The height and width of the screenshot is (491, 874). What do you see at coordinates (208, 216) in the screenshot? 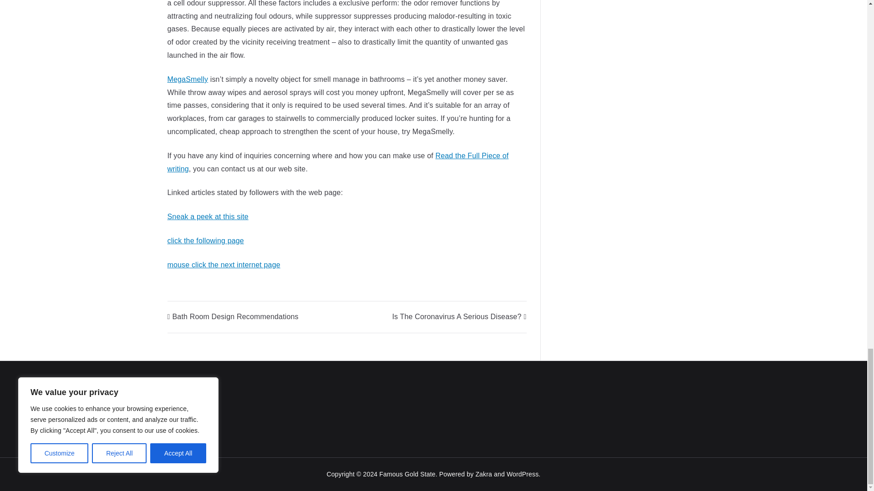
I see `Sneak a peek at this site` at bounding box center [208, 216].